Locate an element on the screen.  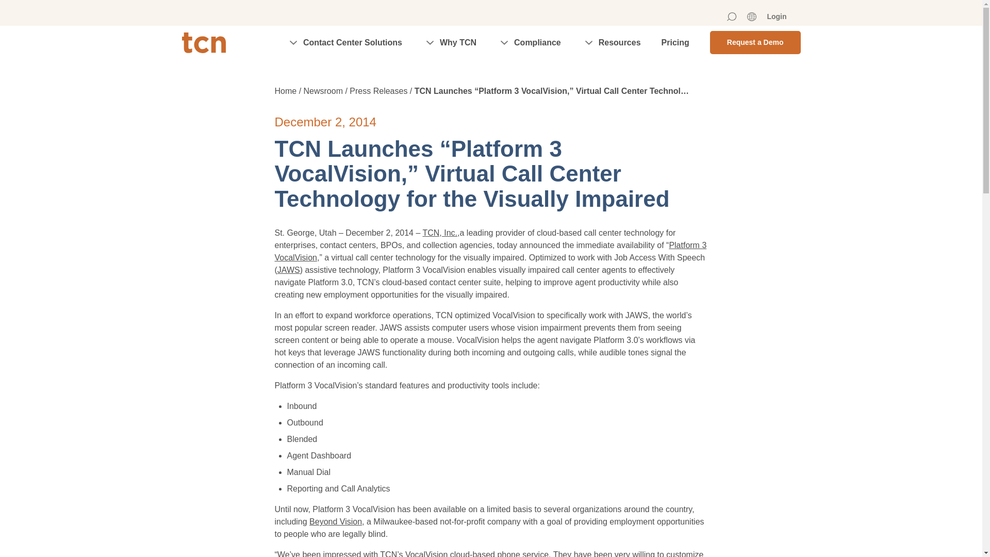
VocalVision is located at coordinates (490, 251).